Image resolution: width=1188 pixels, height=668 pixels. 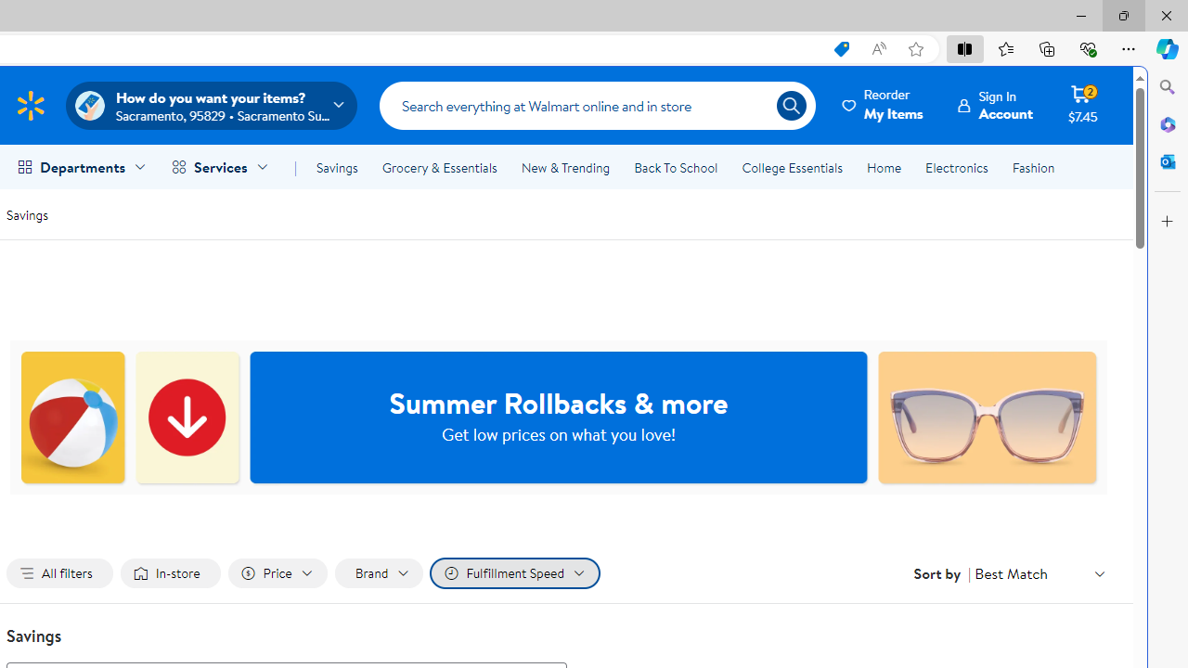 What do you see at coordinates (439, 167) in the screenshot?
I see `Grocery & Essentials` at bounding box center [439, 167].